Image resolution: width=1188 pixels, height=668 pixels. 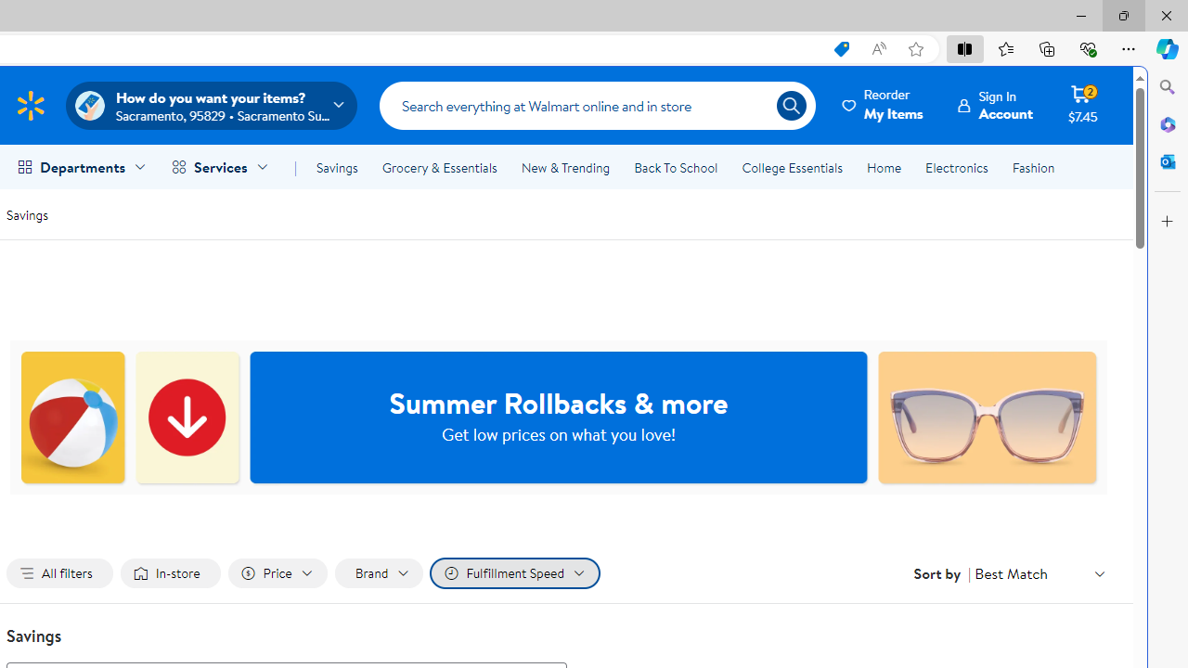 What do you see at coordinates (439, 167) in the screenshot?
I see `Grocery & Essentials` at bounding box center [439, 167].